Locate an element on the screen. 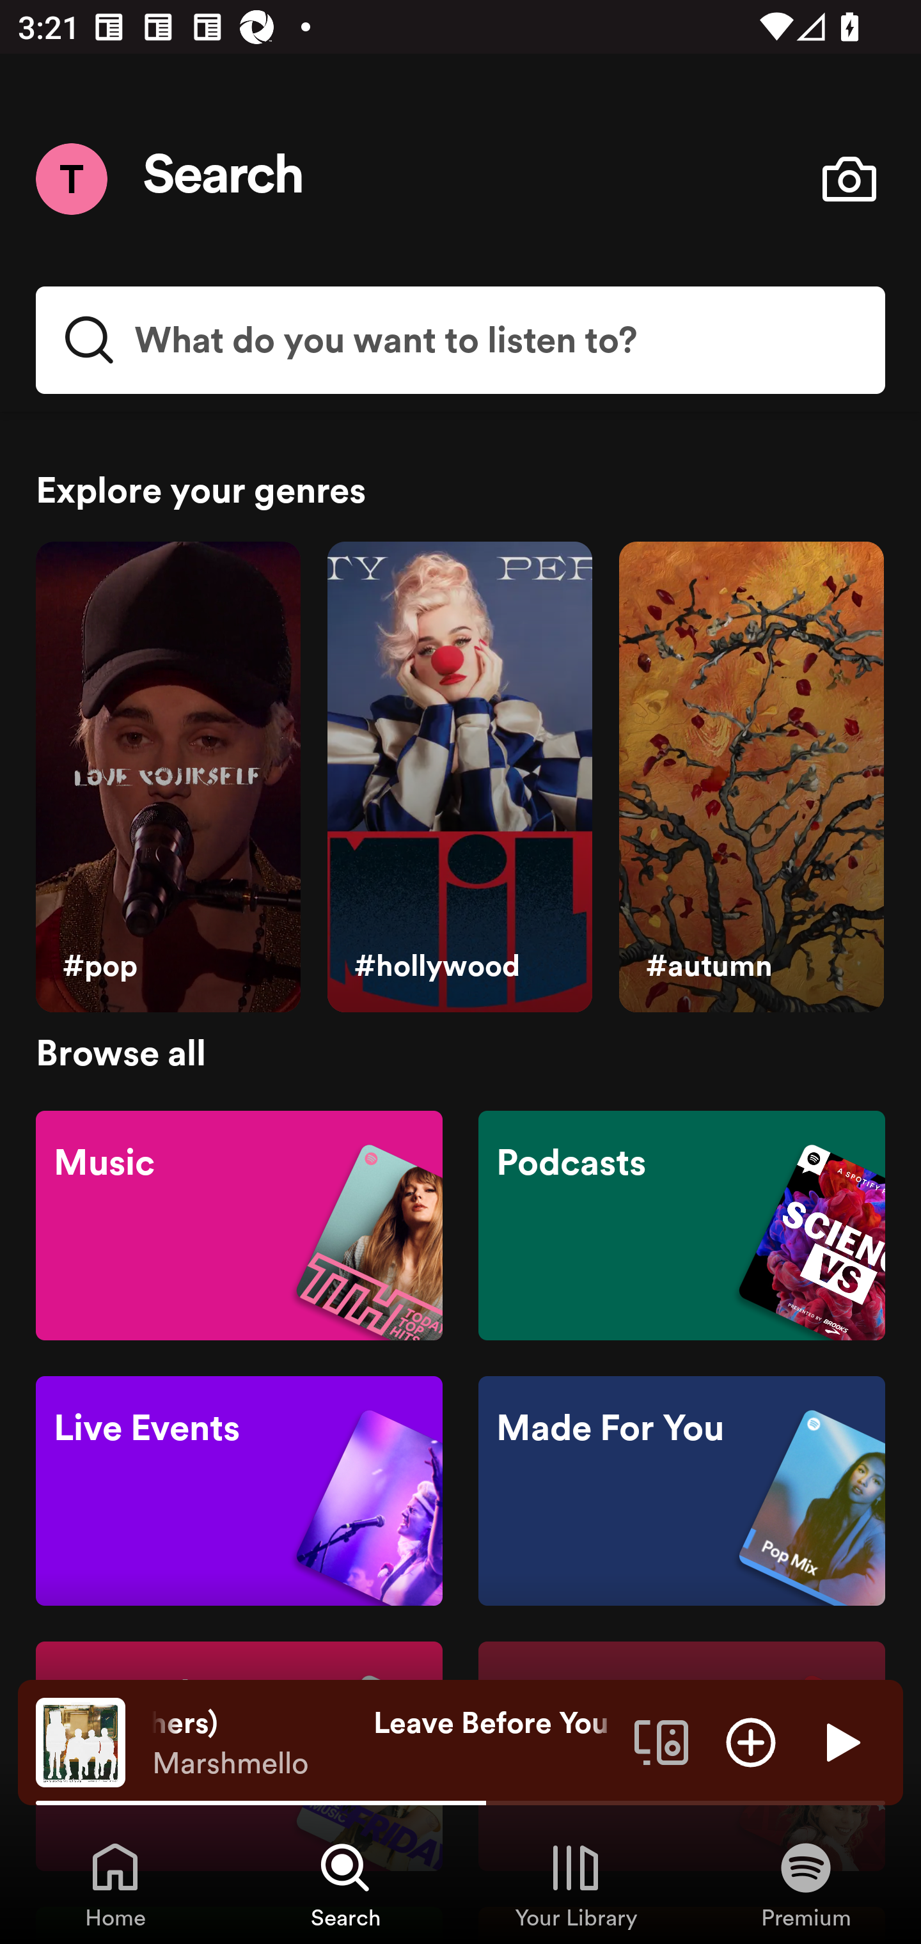  Menu is located at coordinates (71, 178).